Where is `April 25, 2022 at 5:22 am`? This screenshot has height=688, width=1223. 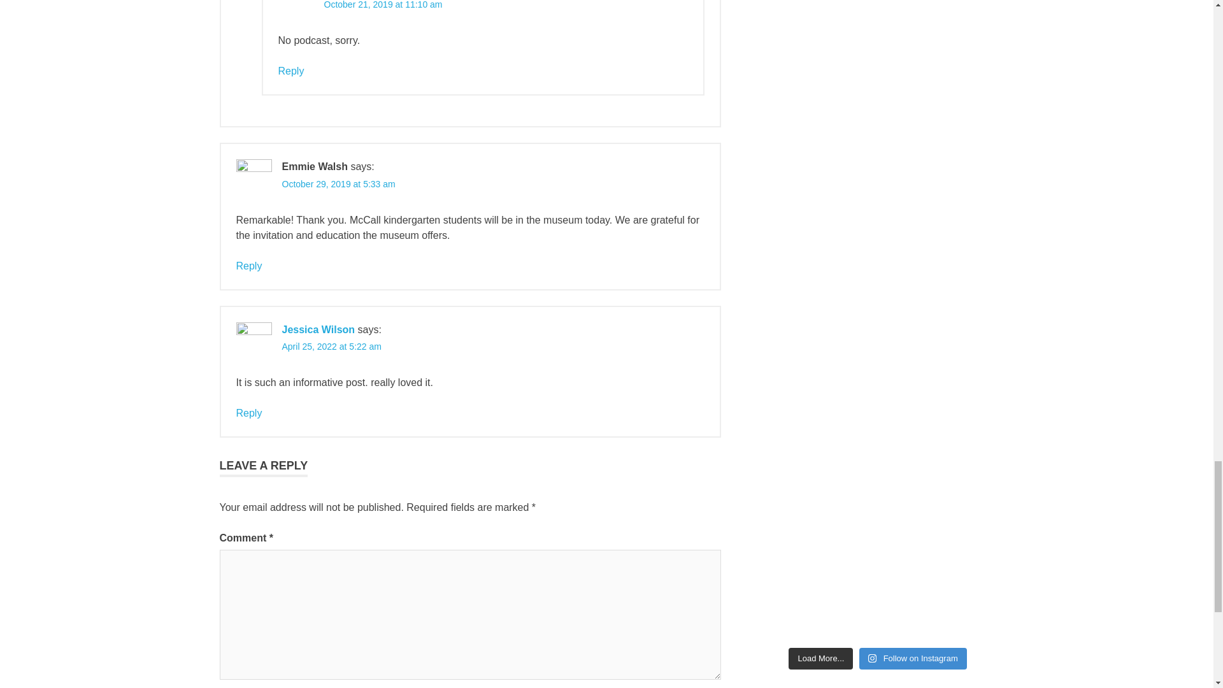
April 25, 2022 at 5:22 am is located at coordinates (331, 346).